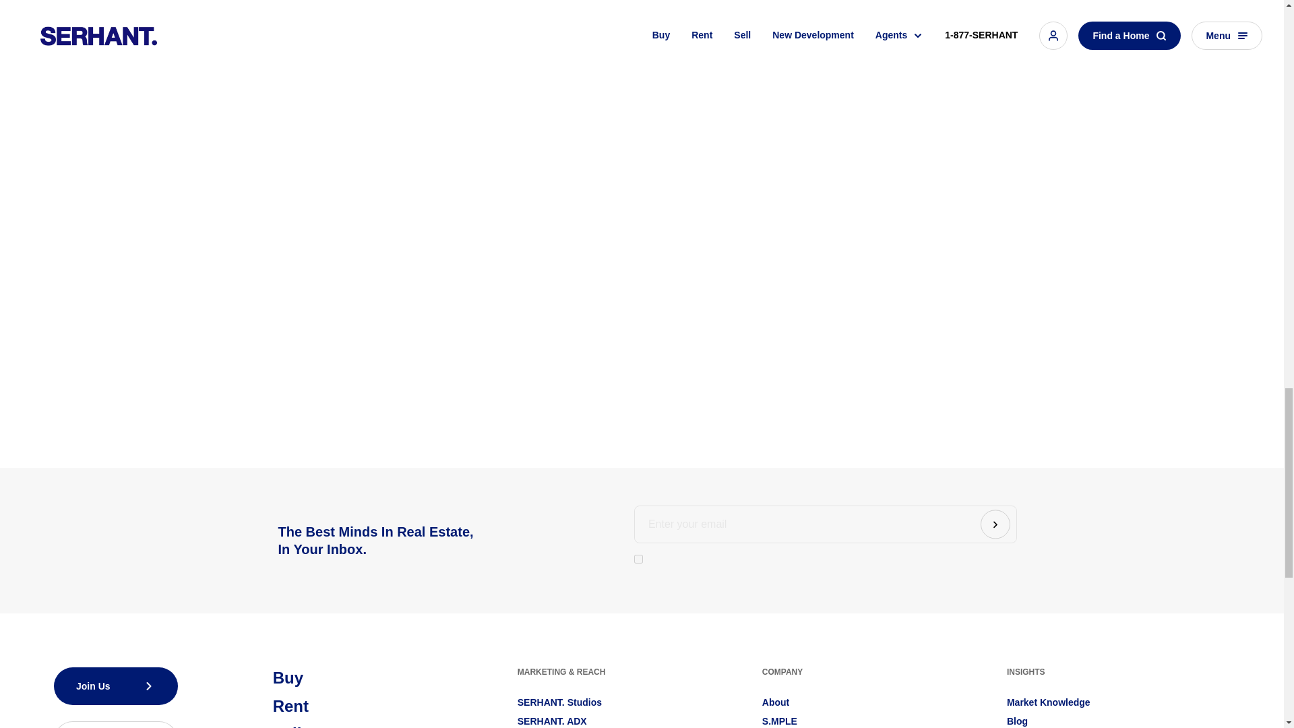 This screenshot has height=728, width=1294. Describe the element at coordinates (638, 558) in the screenshot. I see `on` at that location.